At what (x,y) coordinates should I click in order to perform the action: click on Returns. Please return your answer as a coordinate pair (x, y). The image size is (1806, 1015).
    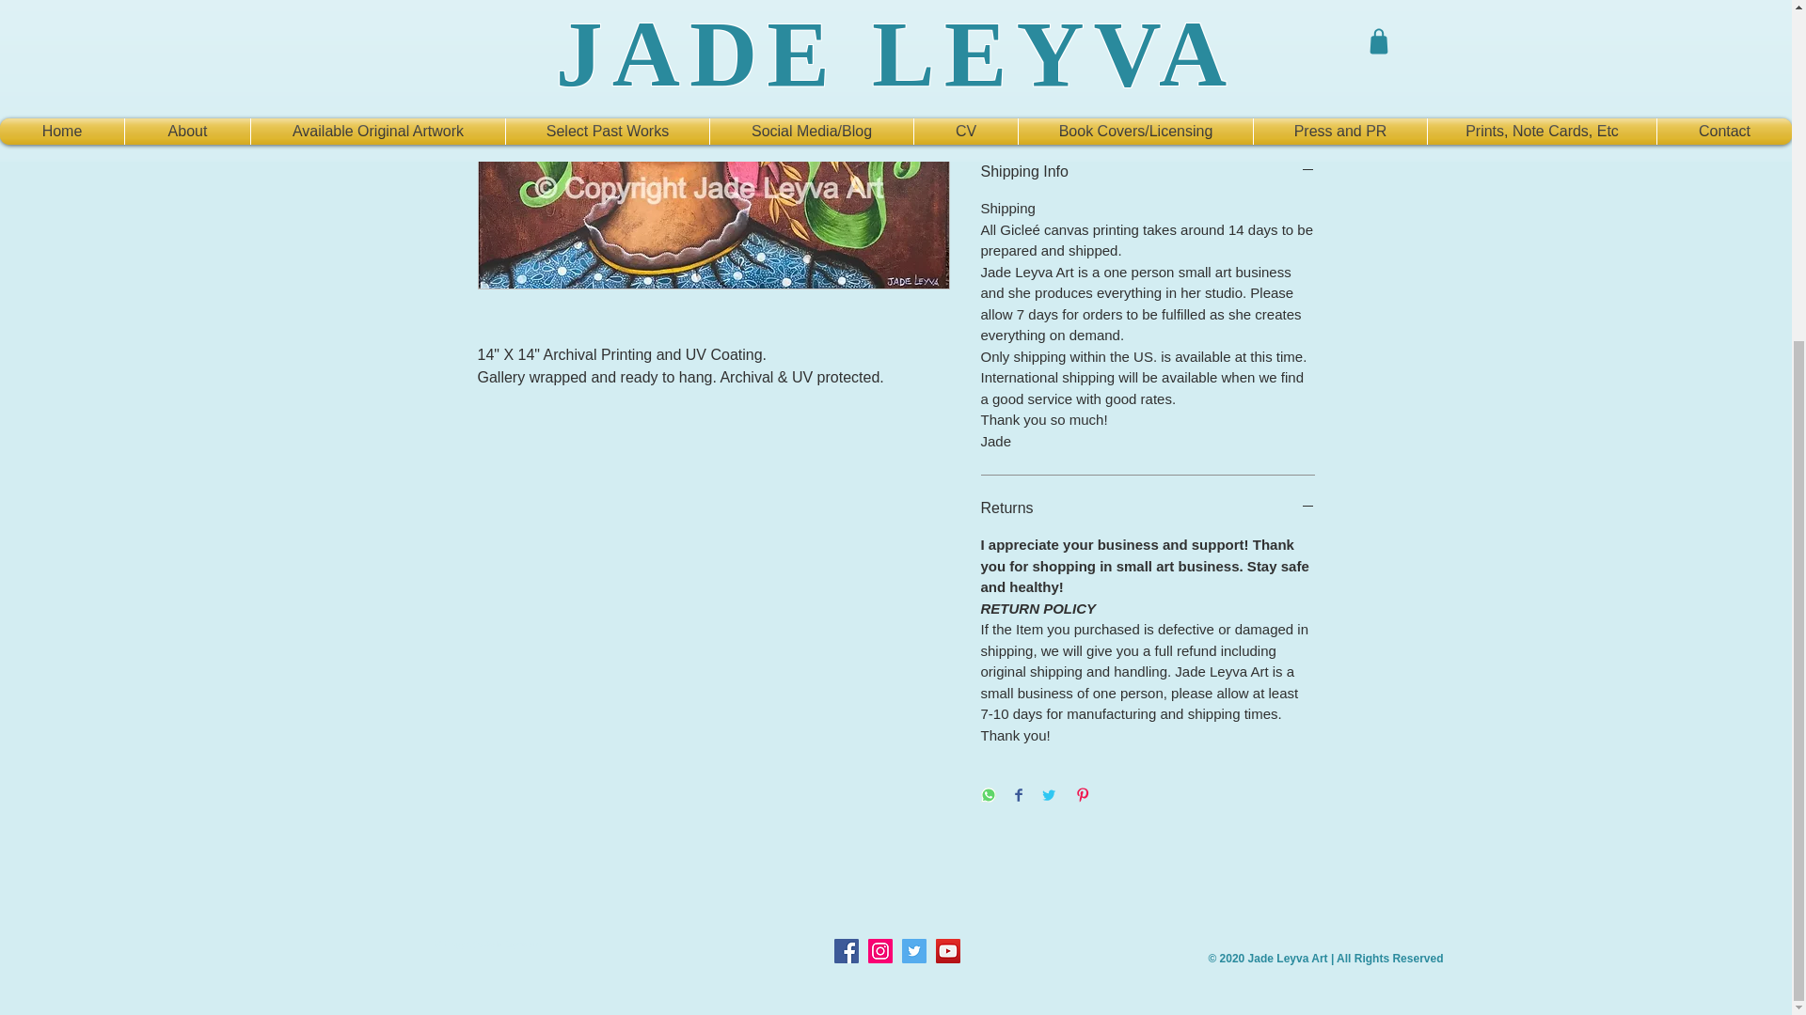
    Looking at the image, I should click on (1148, 507).